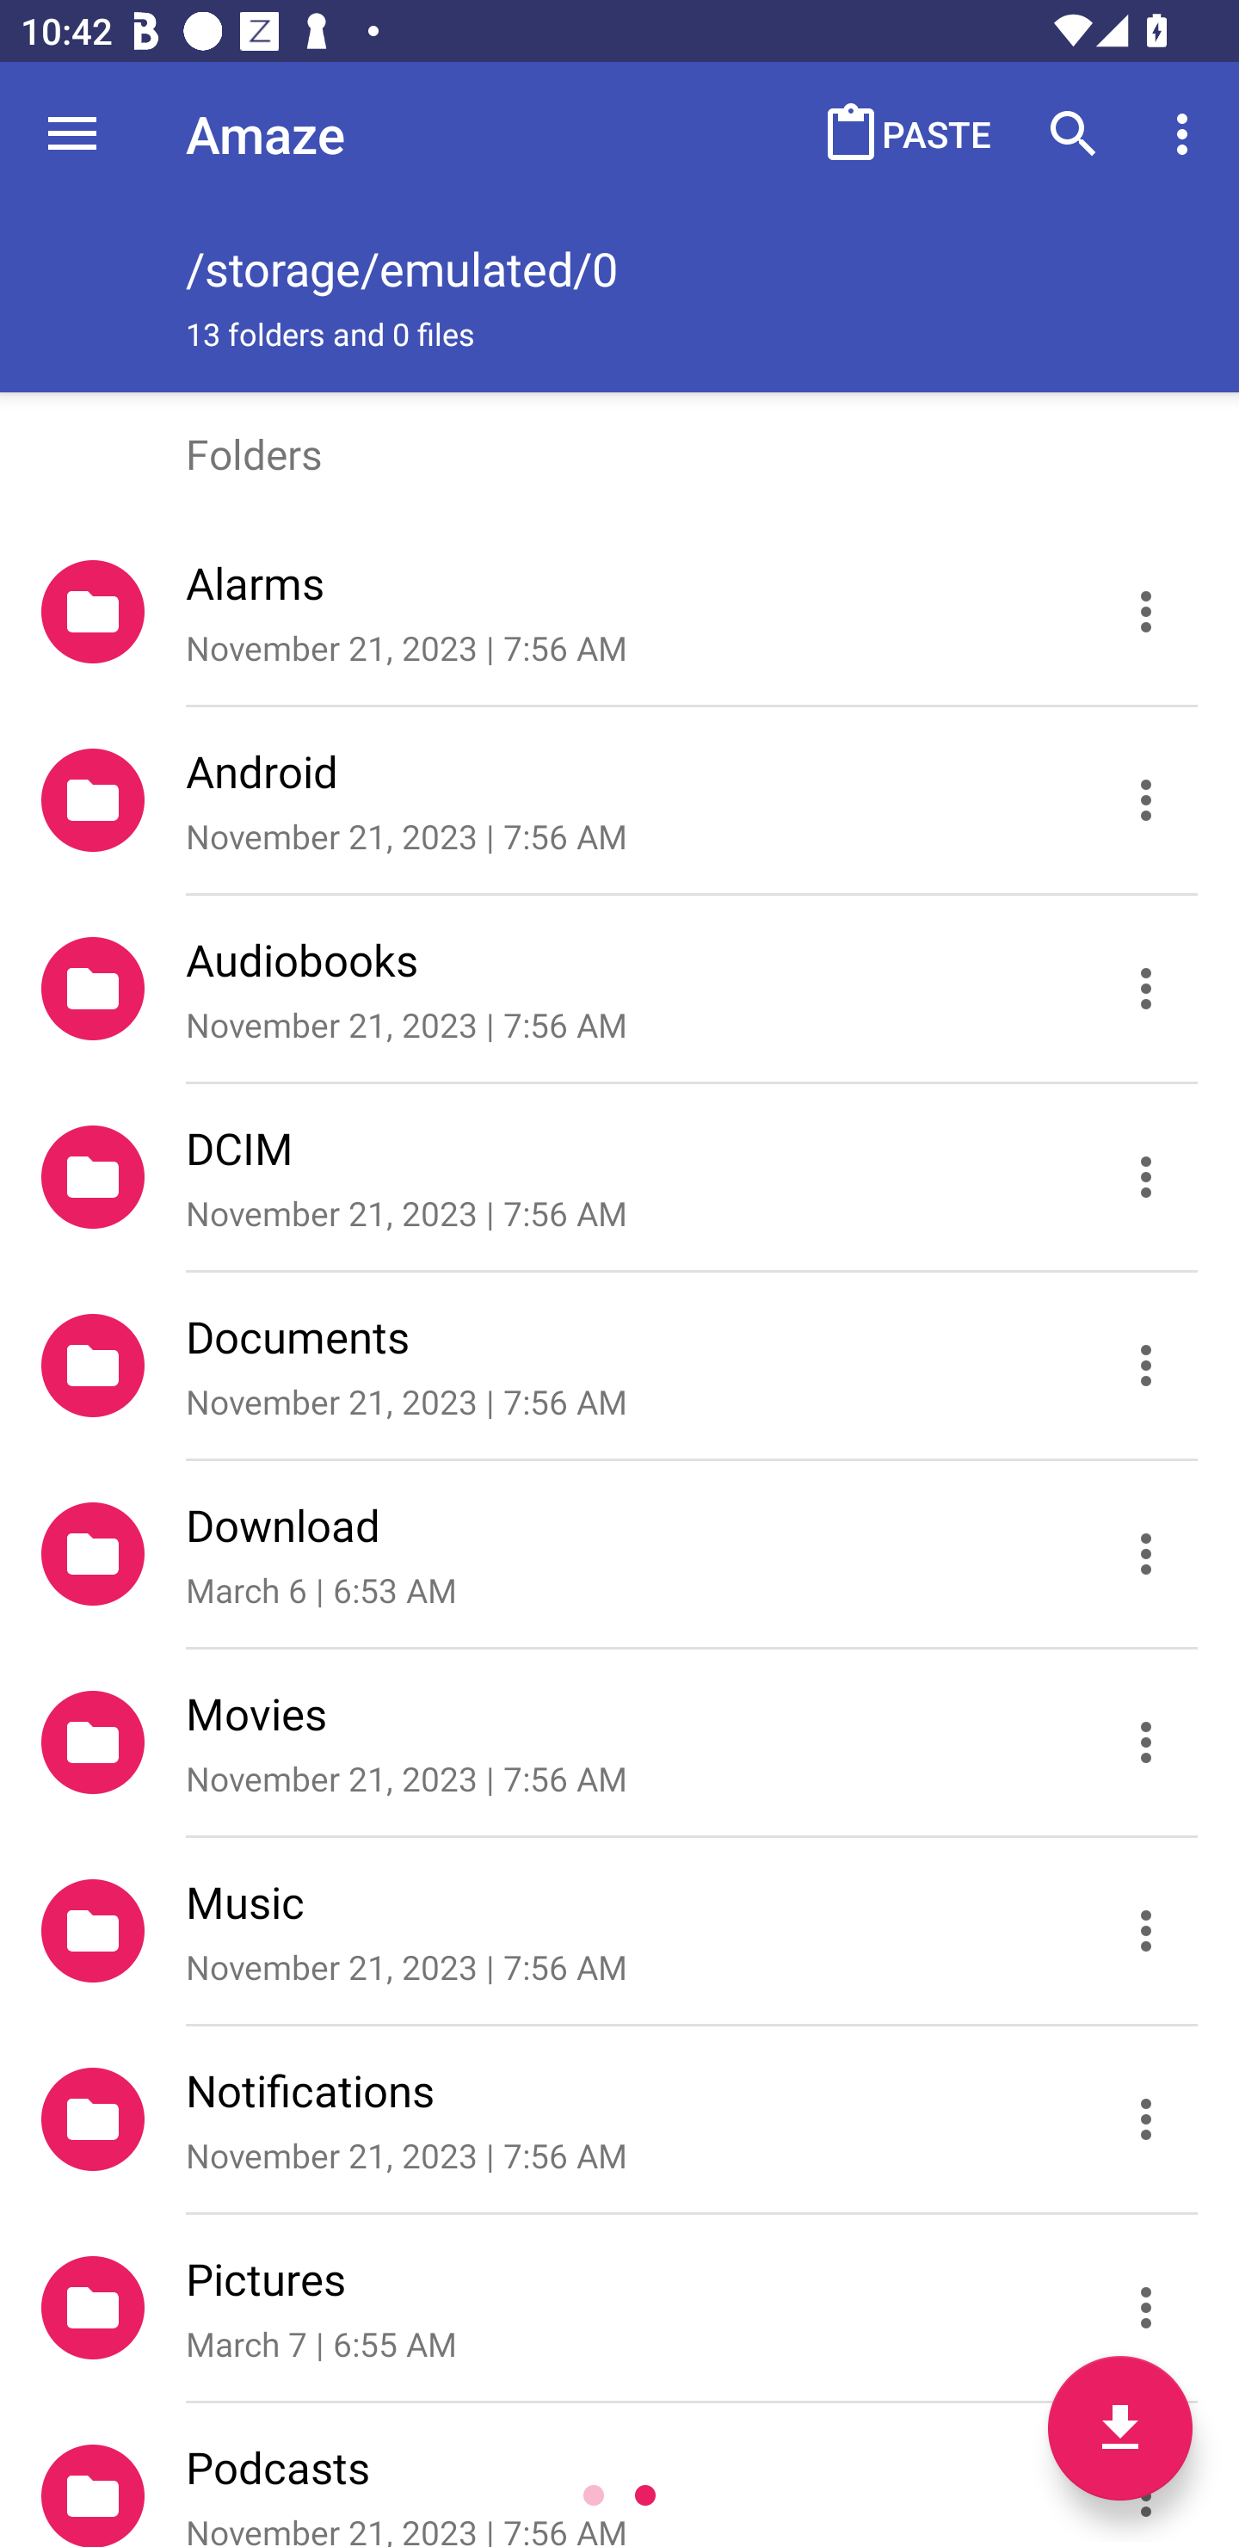 The width and height of the screenshot is (1239, 2547). What do you see at coordinates (619, 1555) in the screenshot?
I see `Download March 6 | 6:53 AM` at bounding box center [619, 1555].